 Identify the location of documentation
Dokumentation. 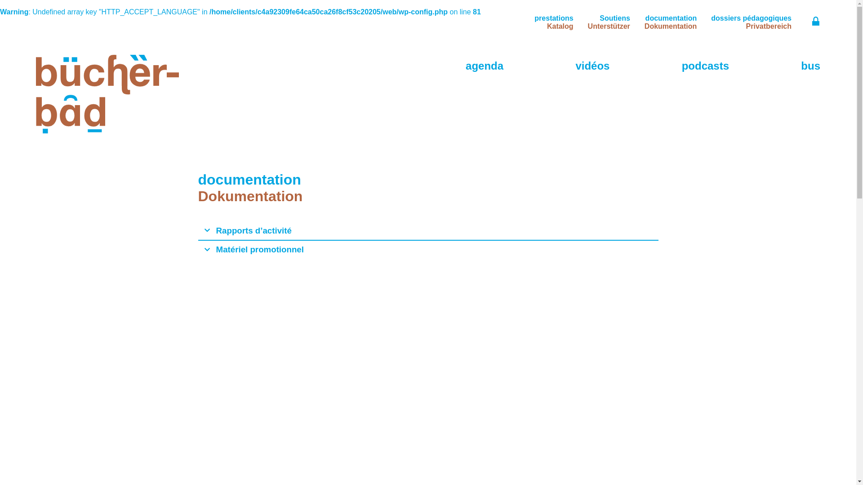
(671, 22).